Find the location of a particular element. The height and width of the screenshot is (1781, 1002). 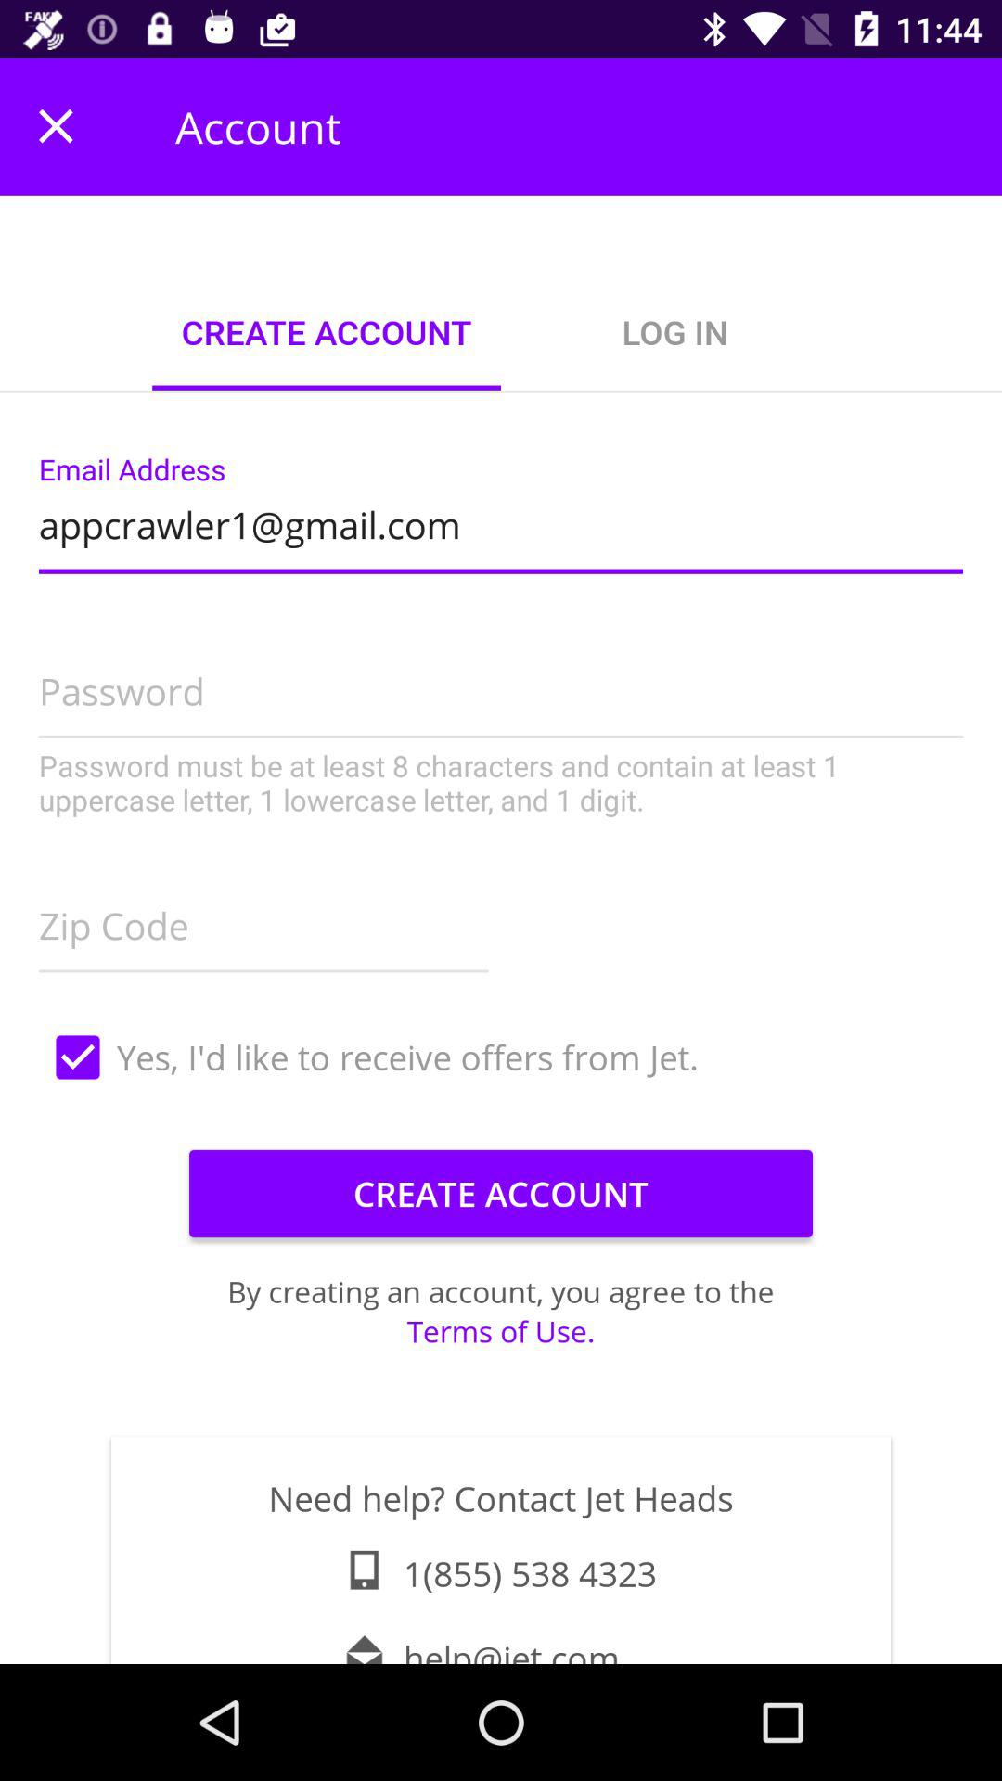

tap appcrawler1@gmail.com item is located at coordinates (501, 519).